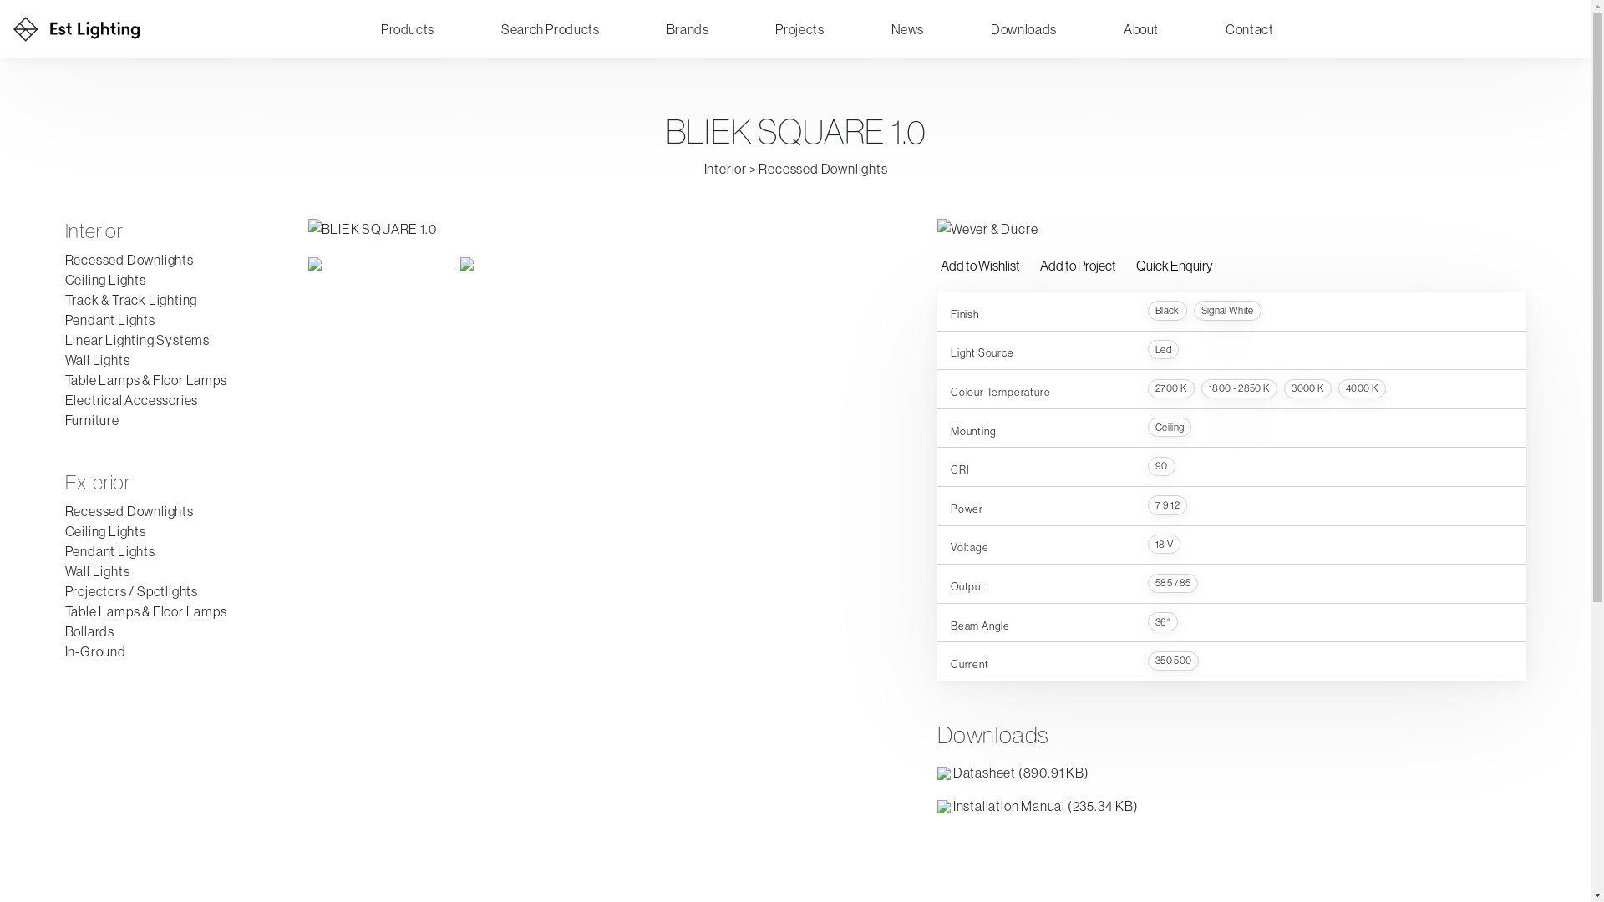 Image resolution: width=1604 pixels, height=902 pixels. What do you see at coordinates (146, 380) in the screenshot?
I see `Table Lamps & Floor Lamps` at bounding box center [146, 380].